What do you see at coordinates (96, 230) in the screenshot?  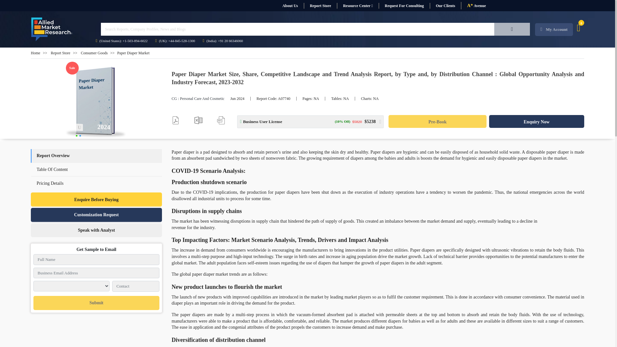 I see `Speak with Analyst` at bounding box center [96, 230].